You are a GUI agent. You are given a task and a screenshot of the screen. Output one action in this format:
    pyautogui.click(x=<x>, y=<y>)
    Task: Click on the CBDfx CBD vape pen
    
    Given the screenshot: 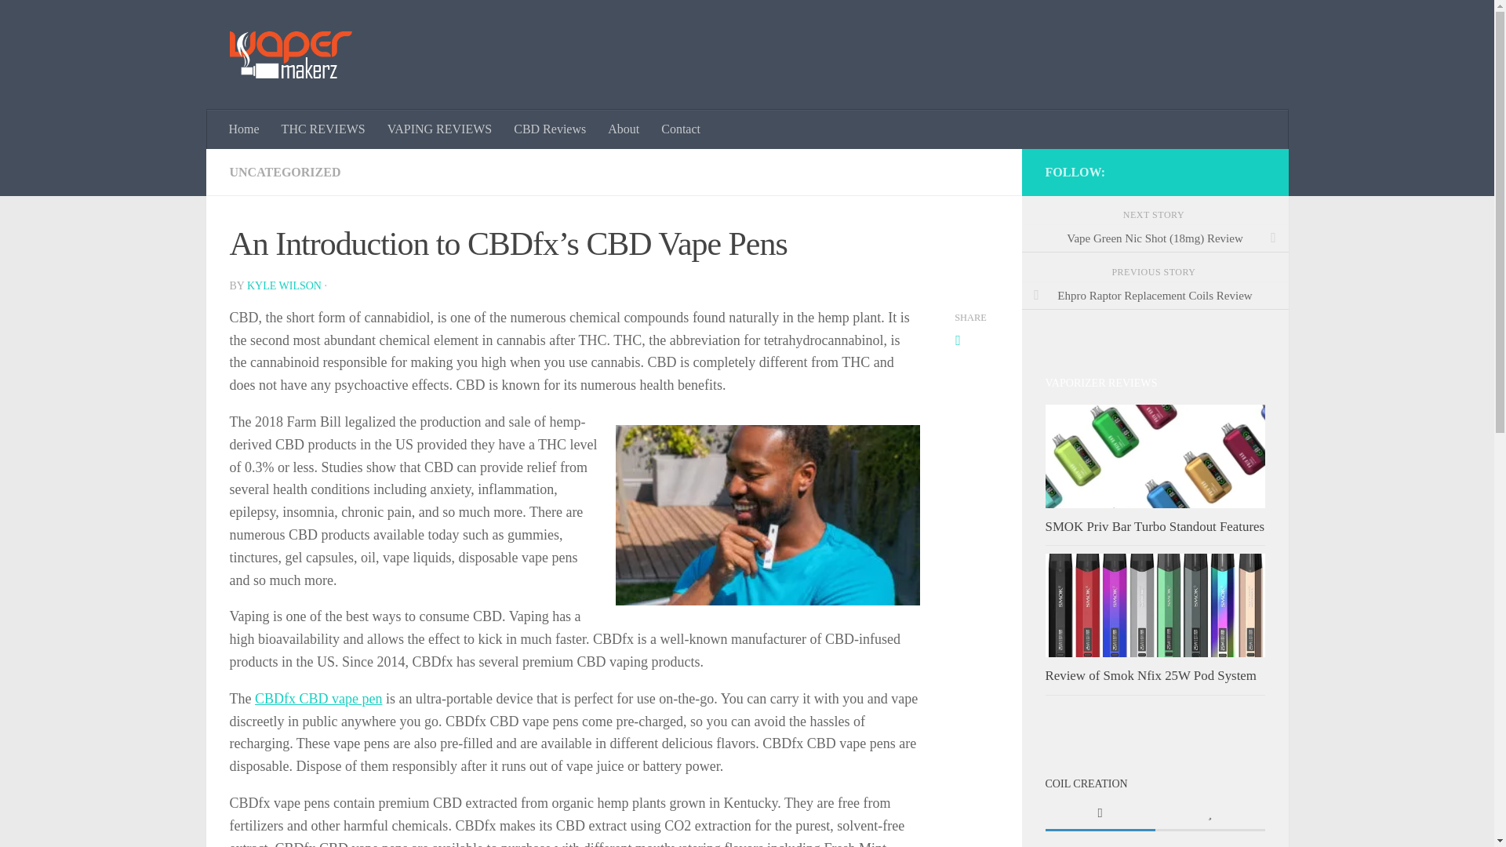 What is the action you would take?
    pyautogui.click(x=318, y=698)
    